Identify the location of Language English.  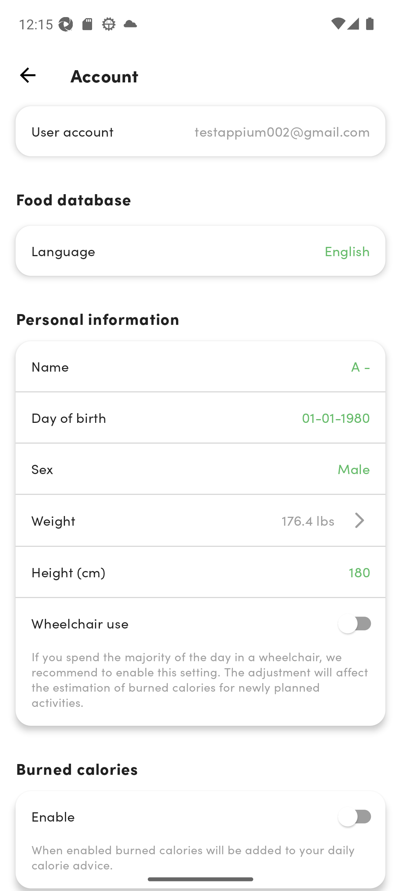
(200, 251).